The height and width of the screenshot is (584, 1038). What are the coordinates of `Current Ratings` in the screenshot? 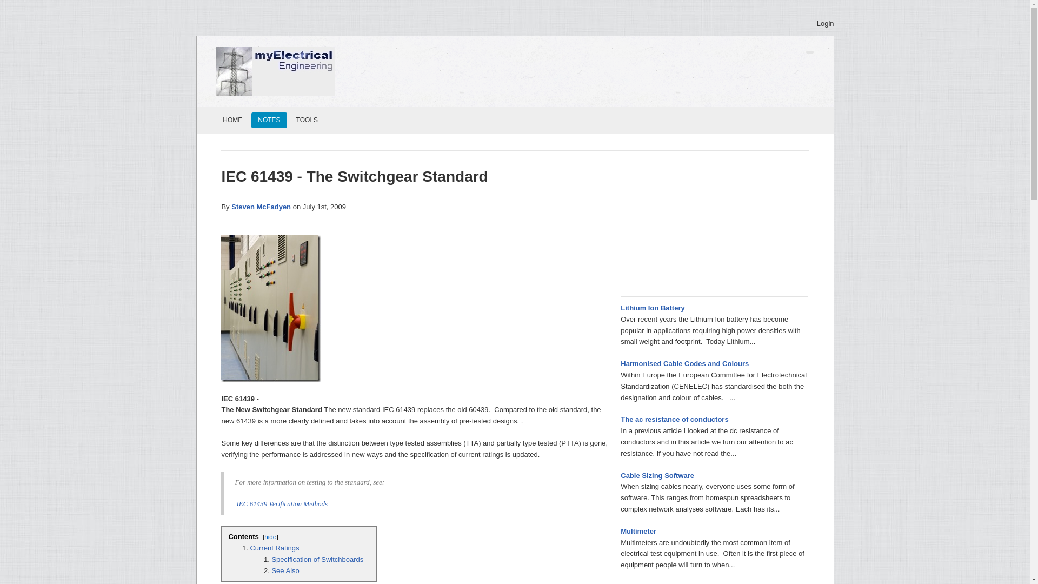 It's located at (274, 547).